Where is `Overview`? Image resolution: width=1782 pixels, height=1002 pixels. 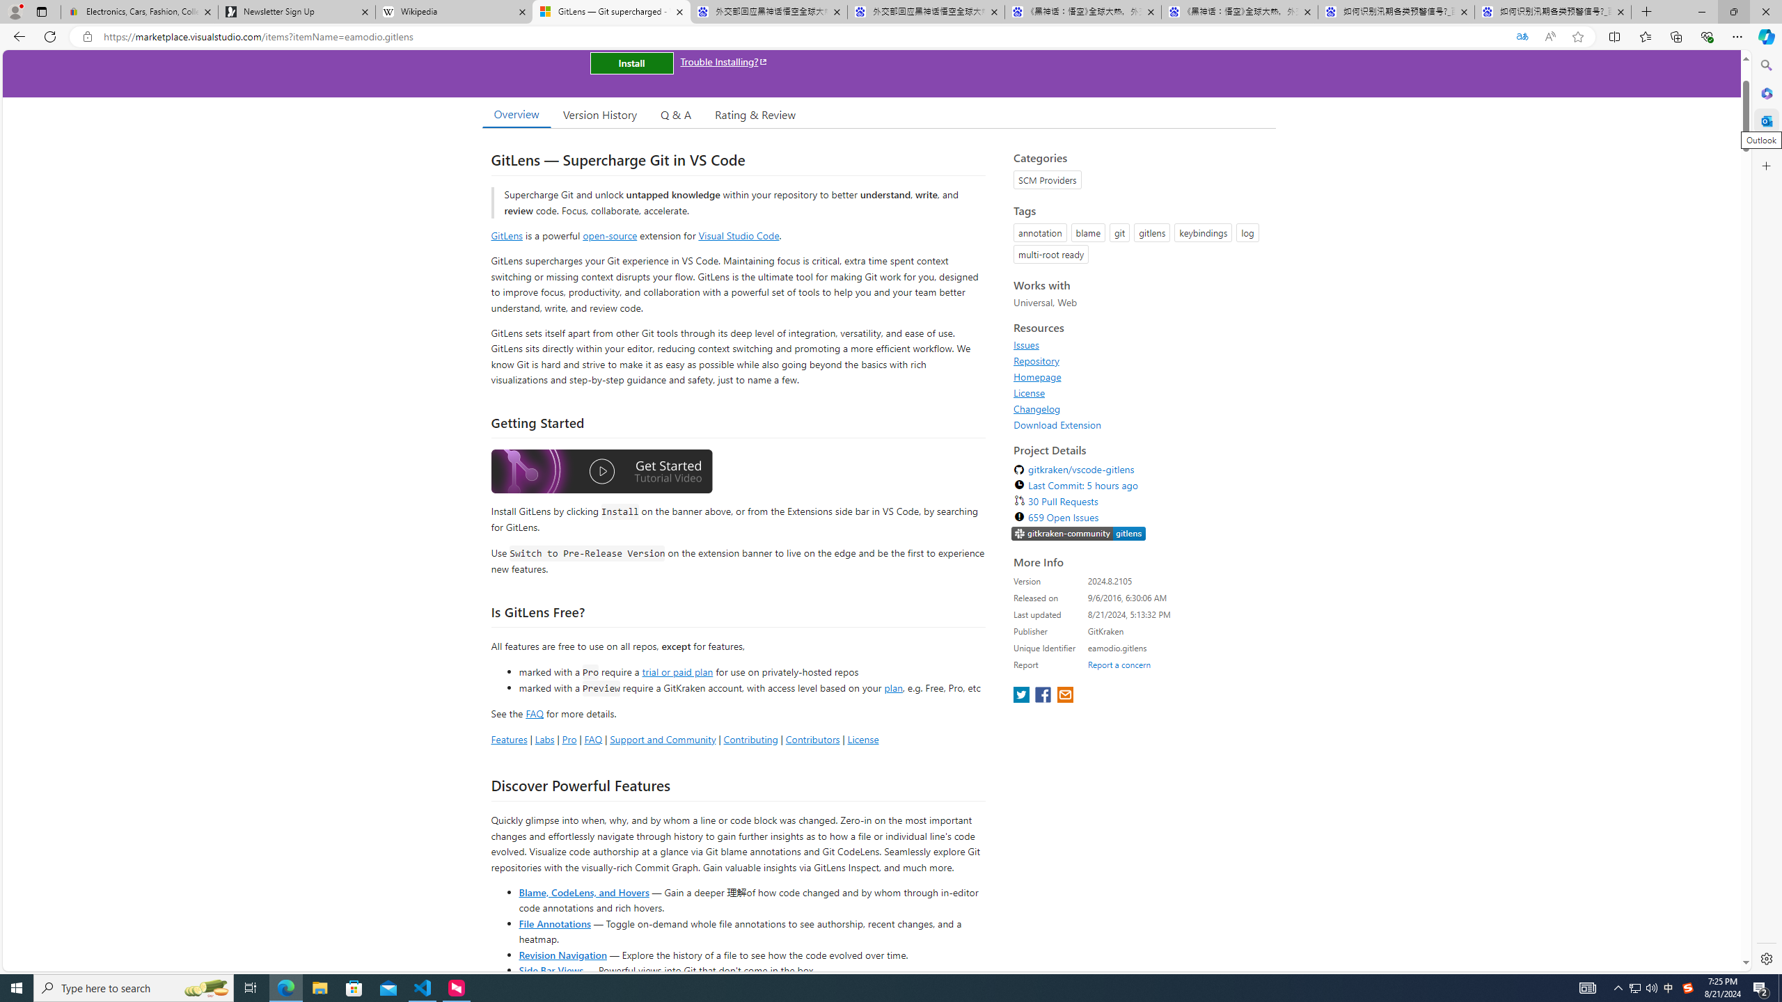
Overview is located at coordinates (516, 114).